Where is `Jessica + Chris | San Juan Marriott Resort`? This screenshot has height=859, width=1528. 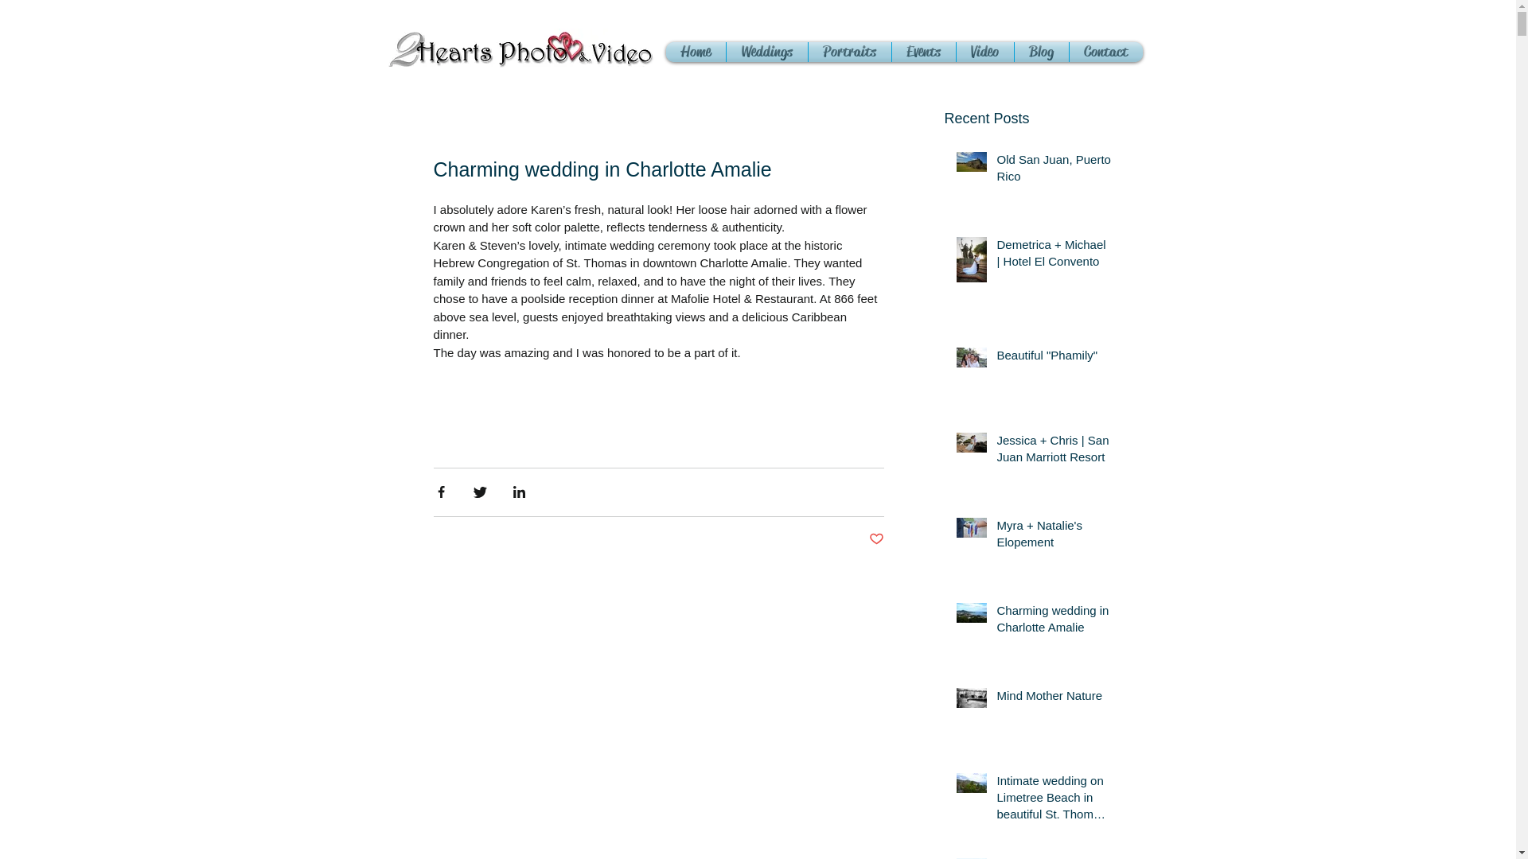
Jessica + Chris | San Juan Marriott Resort is located at coordinates (1054, 452).